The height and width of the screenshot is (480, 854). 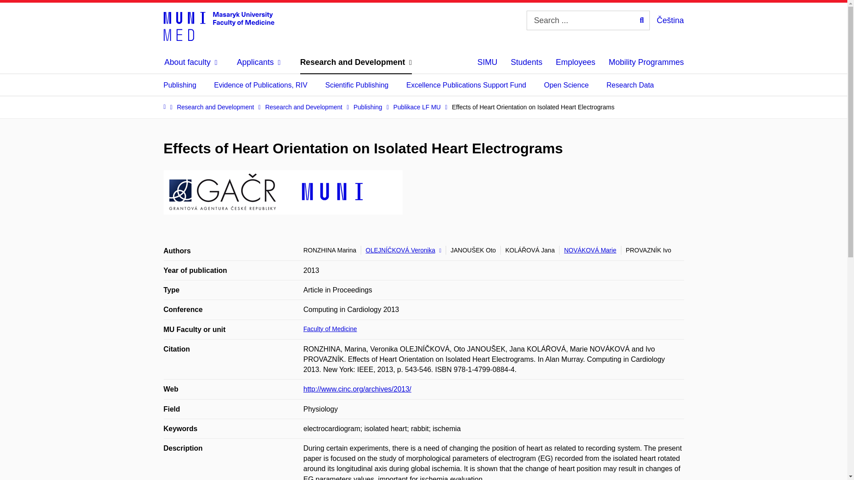 I want to click on Homepage site, so click(x=219, y=25).